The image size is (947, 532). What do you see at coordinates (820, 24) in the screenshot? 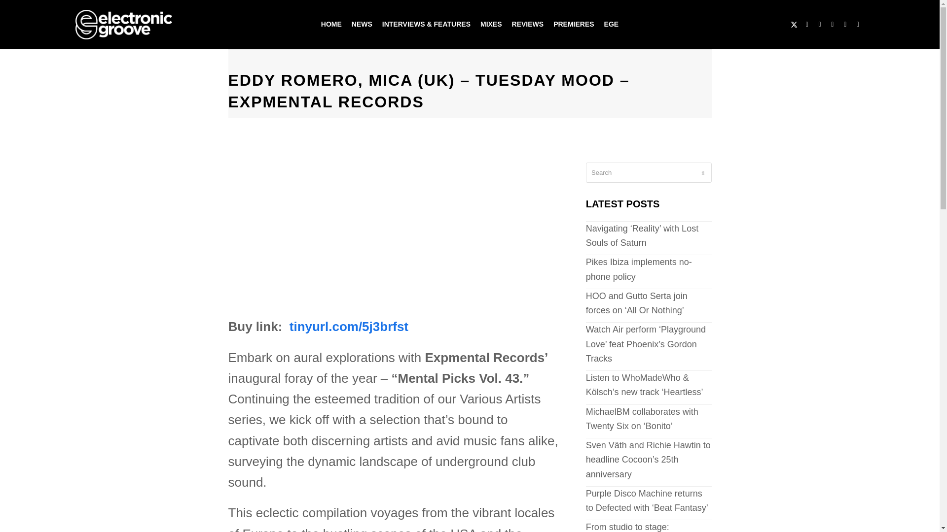
I see `Instagram` at bounding box center [820, 24].